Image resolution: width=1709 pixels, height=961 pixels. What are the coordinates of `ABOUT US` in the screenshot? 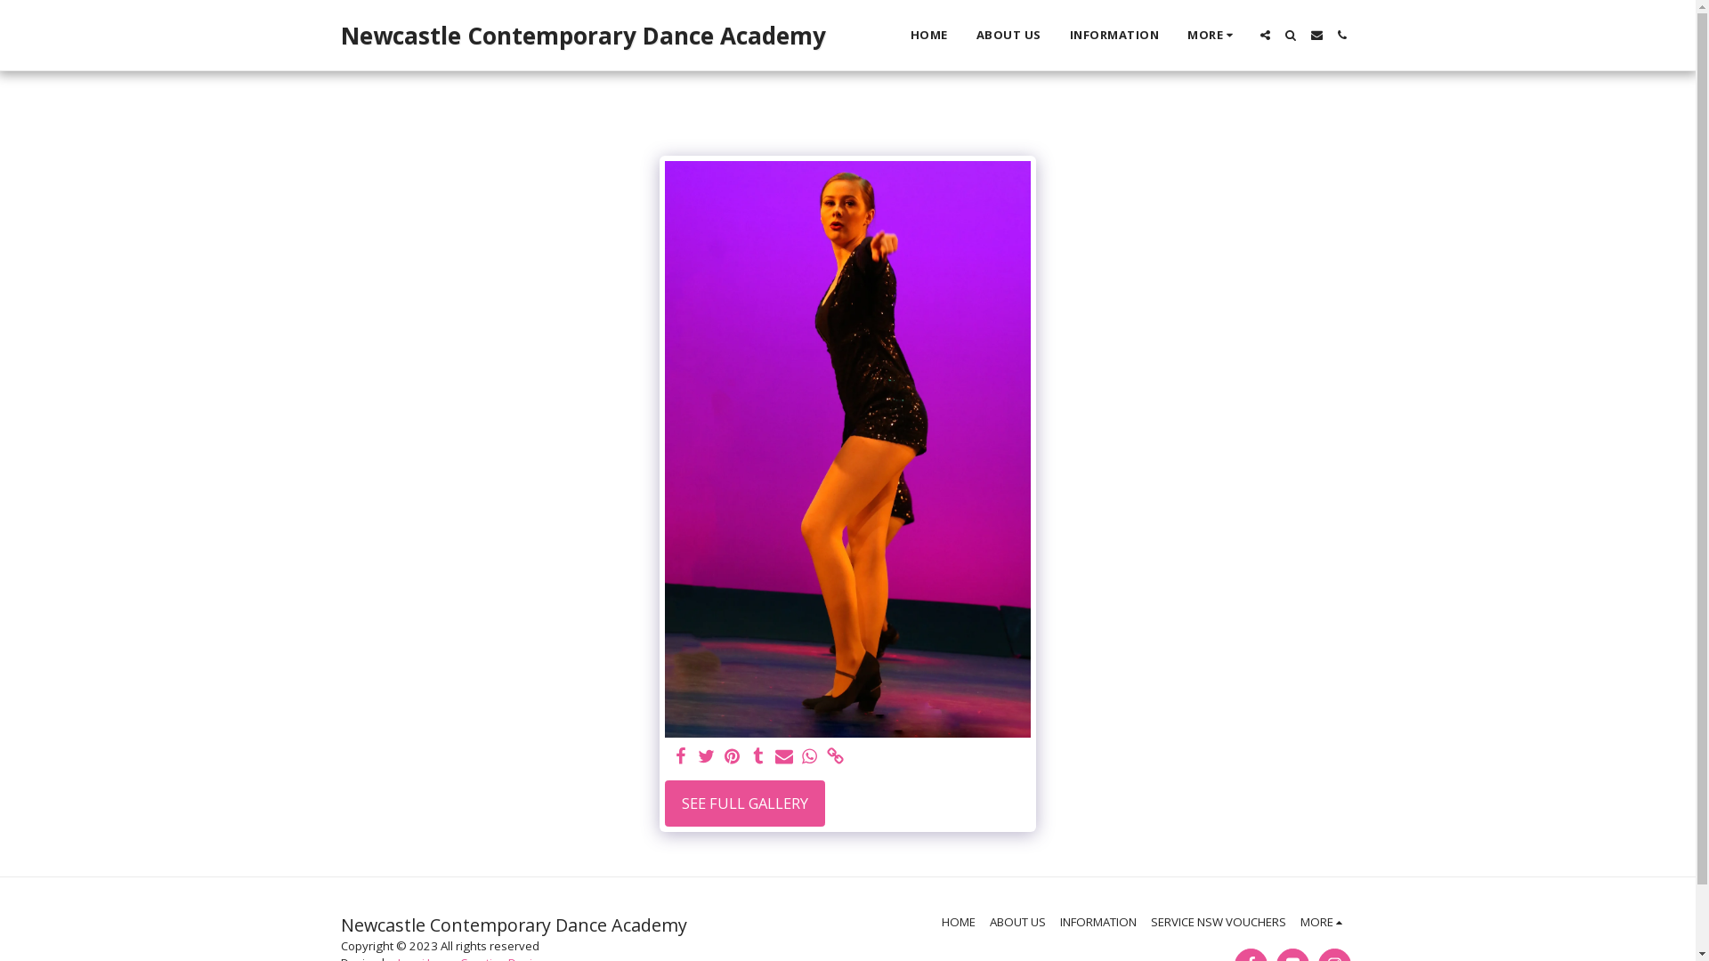 It's located at (1009, 35).